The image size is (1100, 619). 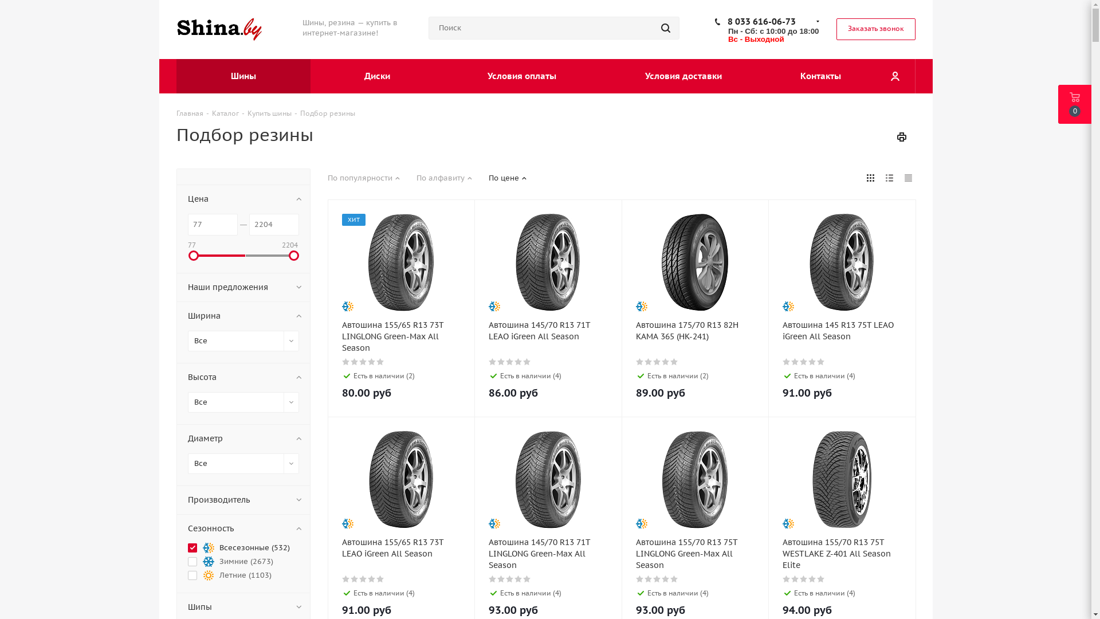 What do you see at coordinates (3, 3) in the screenshot?
I see `Y` at bounding box center [3, 3].